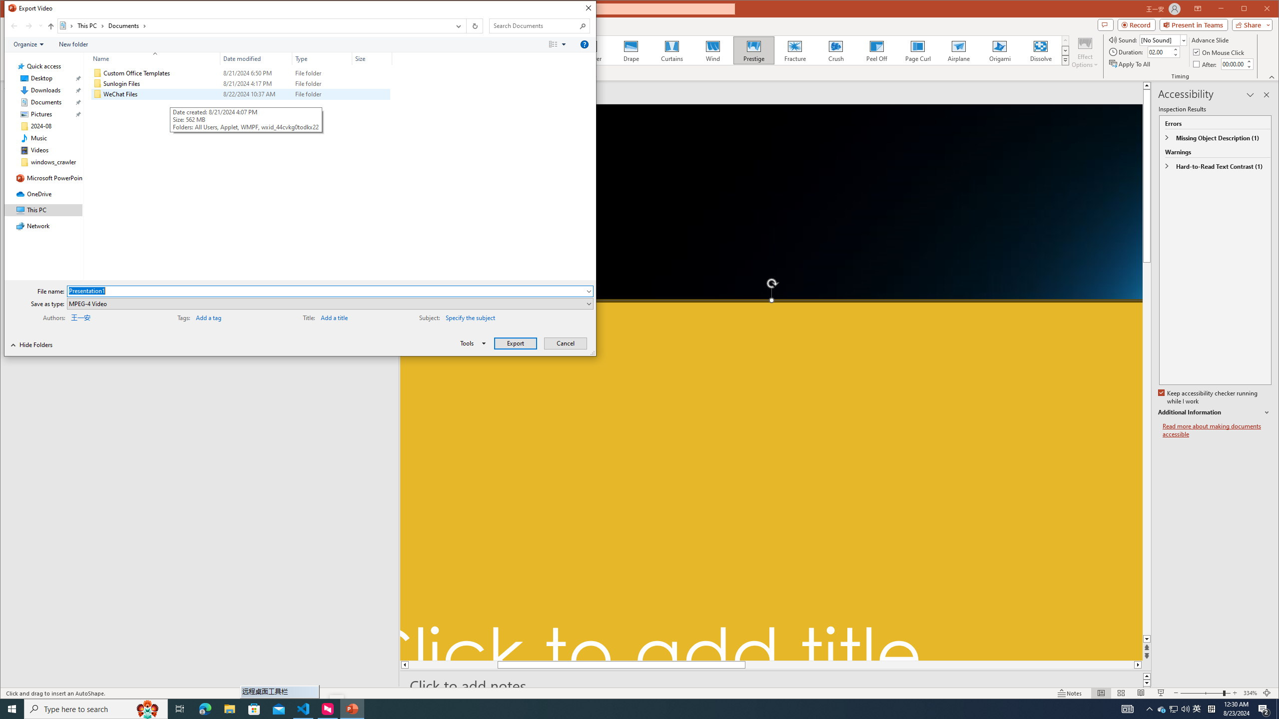 The image size is (1279, 719). I want to click on After, so click(1206, 64).